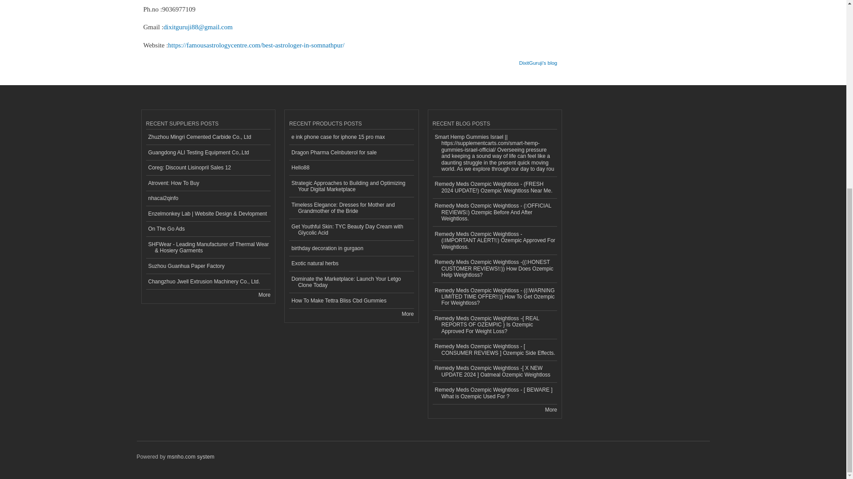 This screenshot has width=853, height=479. I want to click on Changzhuo Jwell Extrusion Machinery Co., Ltd., so click(208, 282).